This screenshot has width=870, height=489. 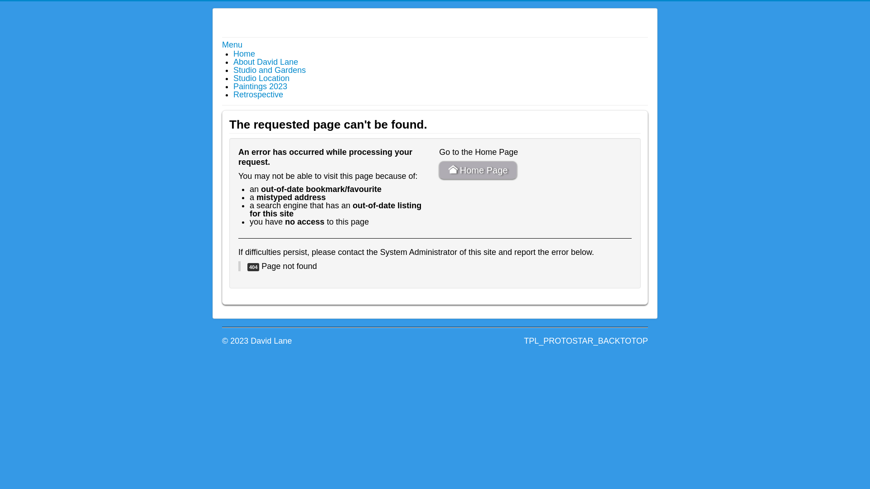 What do you see at coordinates (258, 95) in the screenshot?
I see `Retrospective` at bounding box center [258, 95].